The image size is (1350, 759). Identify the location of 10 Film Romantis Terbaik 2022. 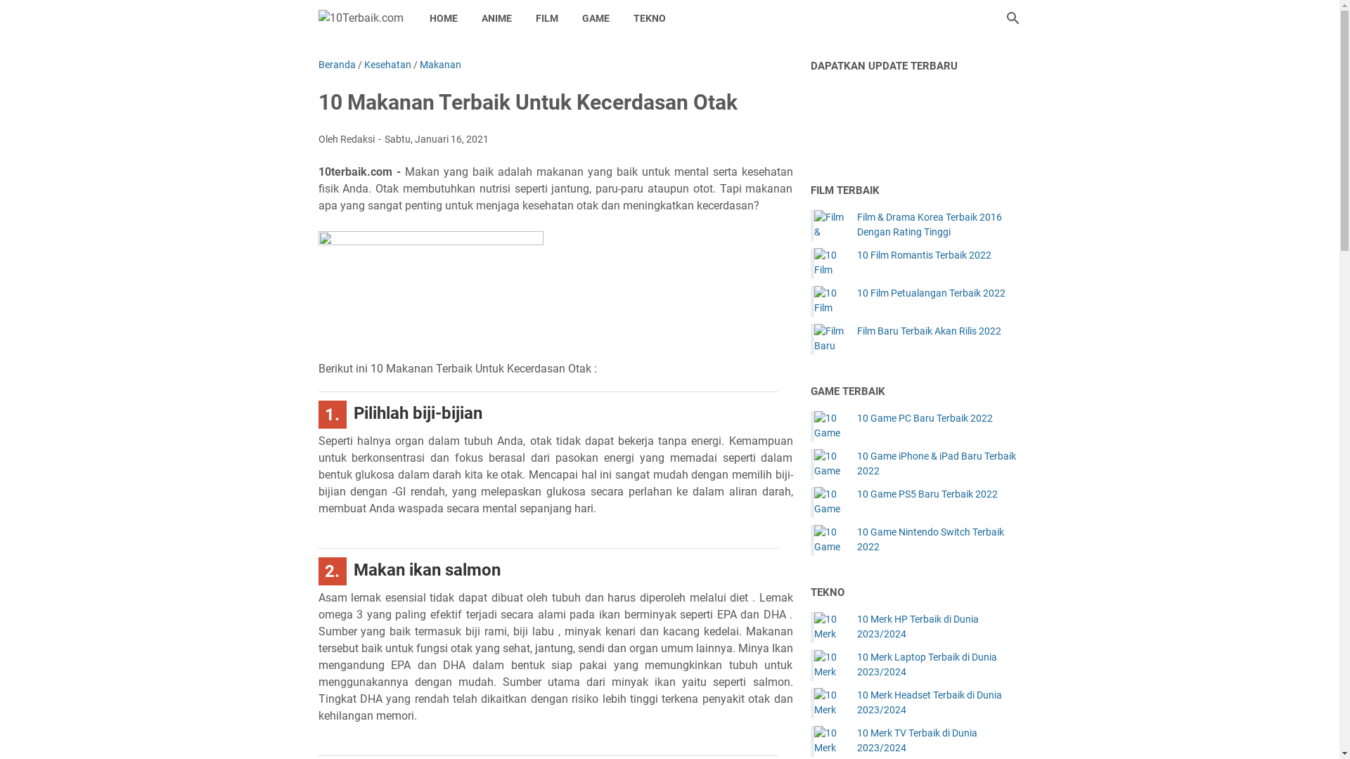
(924, 255).